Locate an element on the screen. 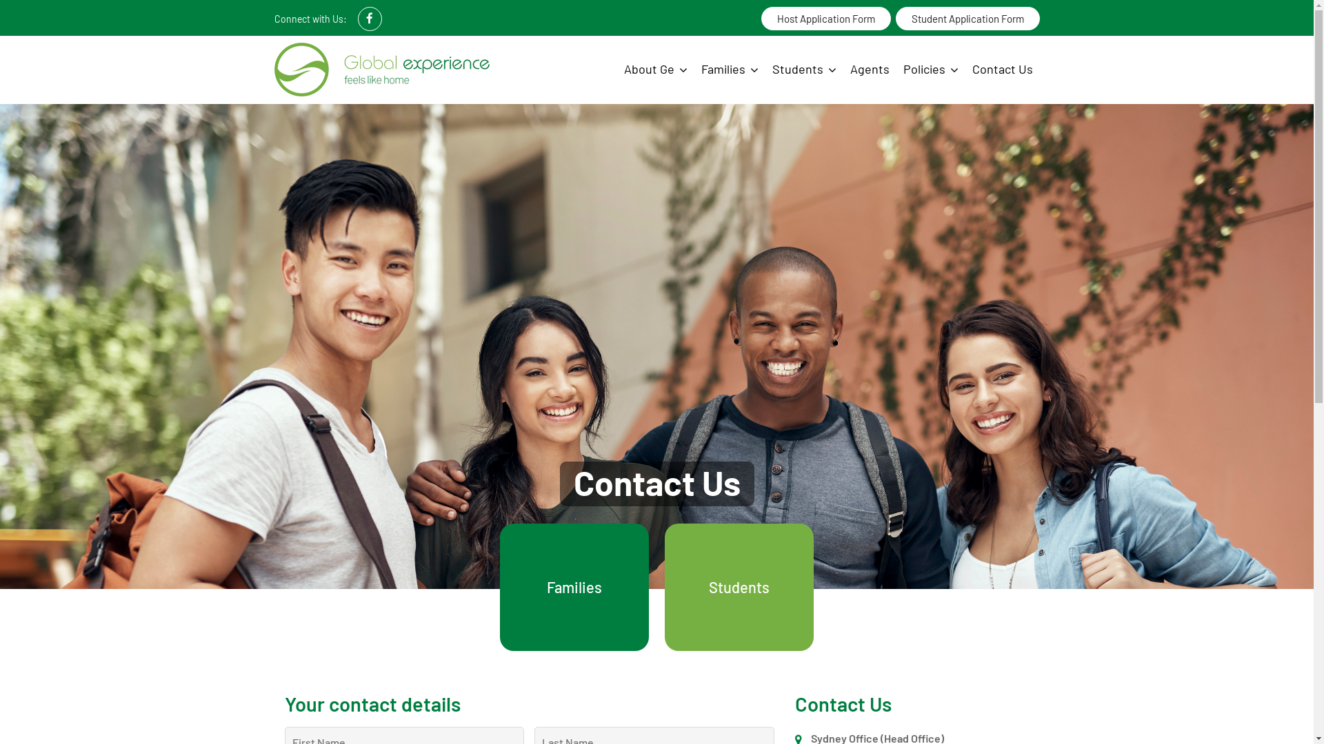  Host Application Form is located at coordinates (826, 19).